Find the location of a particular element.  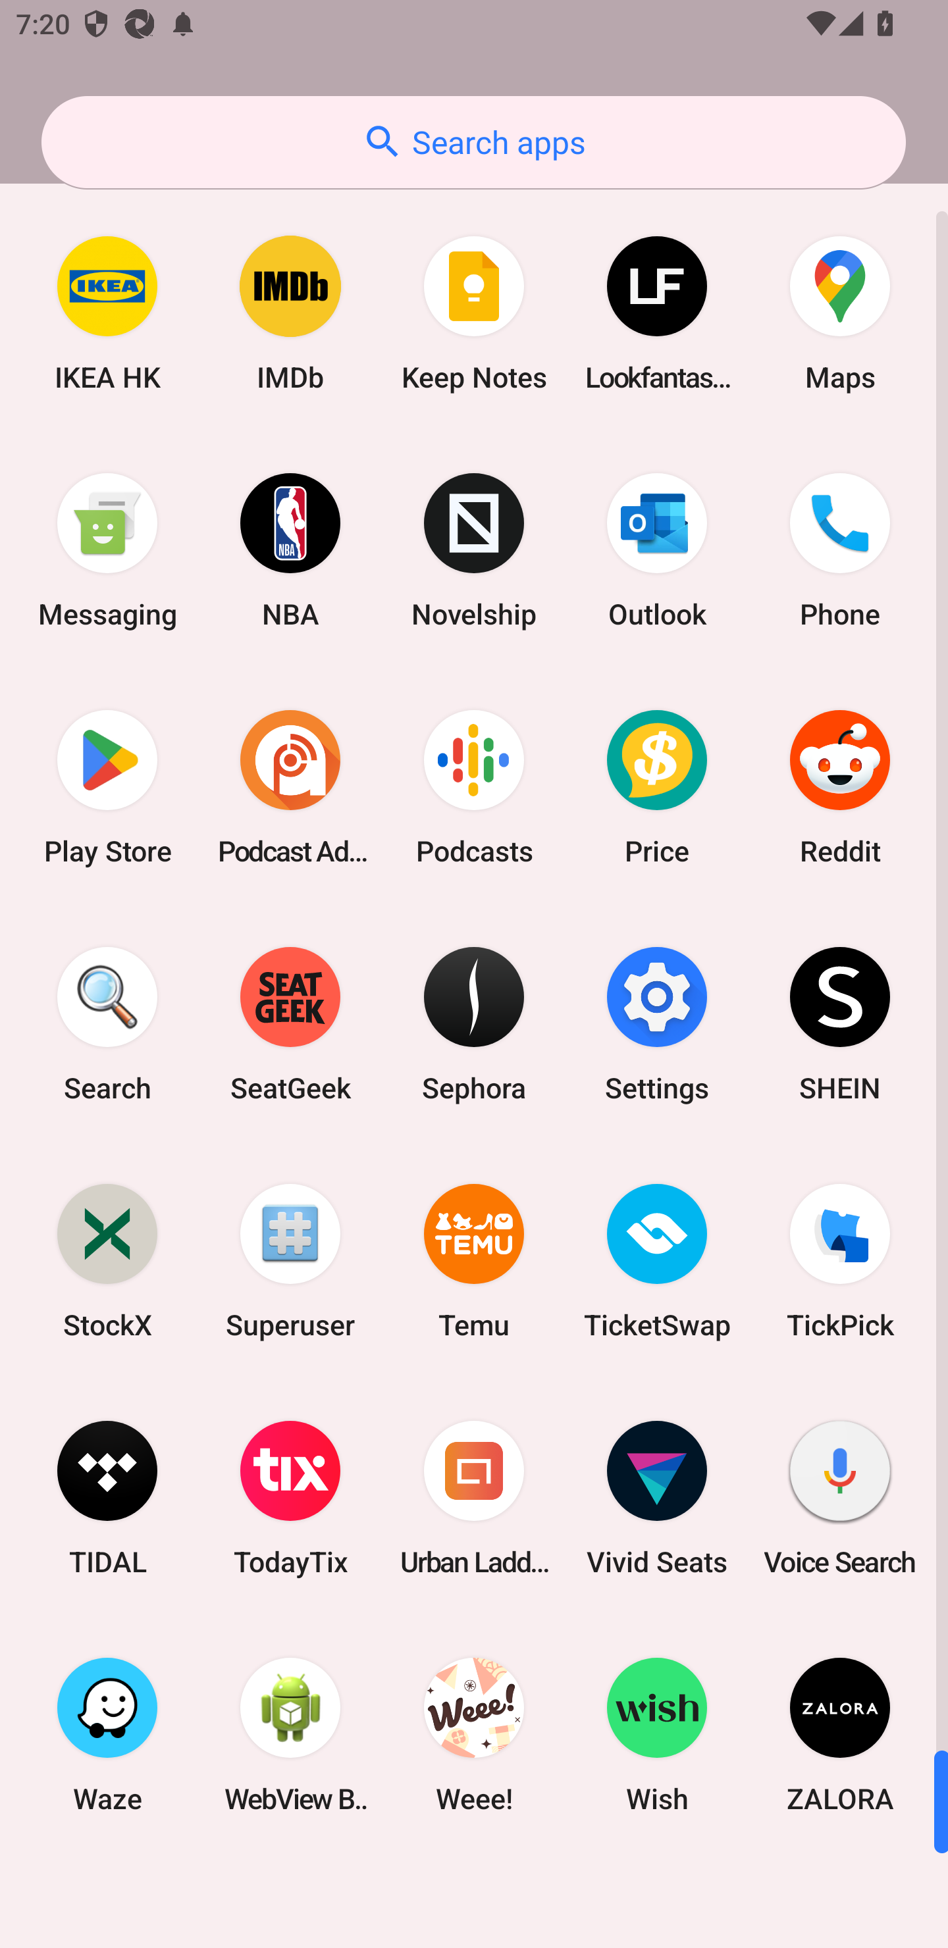

  Search apps is located at coordinates (473, 142).